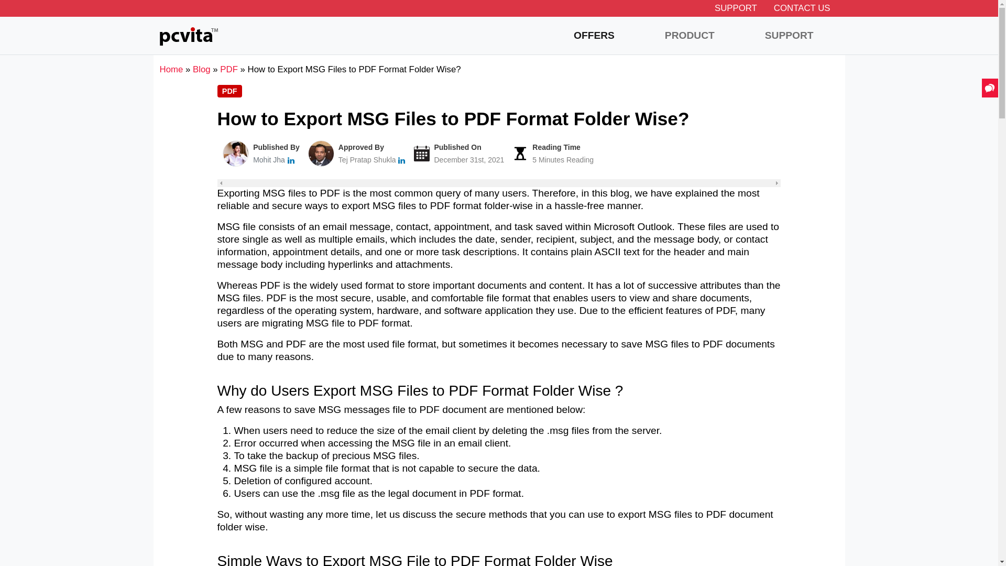 This screenshot has width=1006, height=566. Describe the element at coordinates (201, 69) in the screenshot. I see `Blog` at that location.